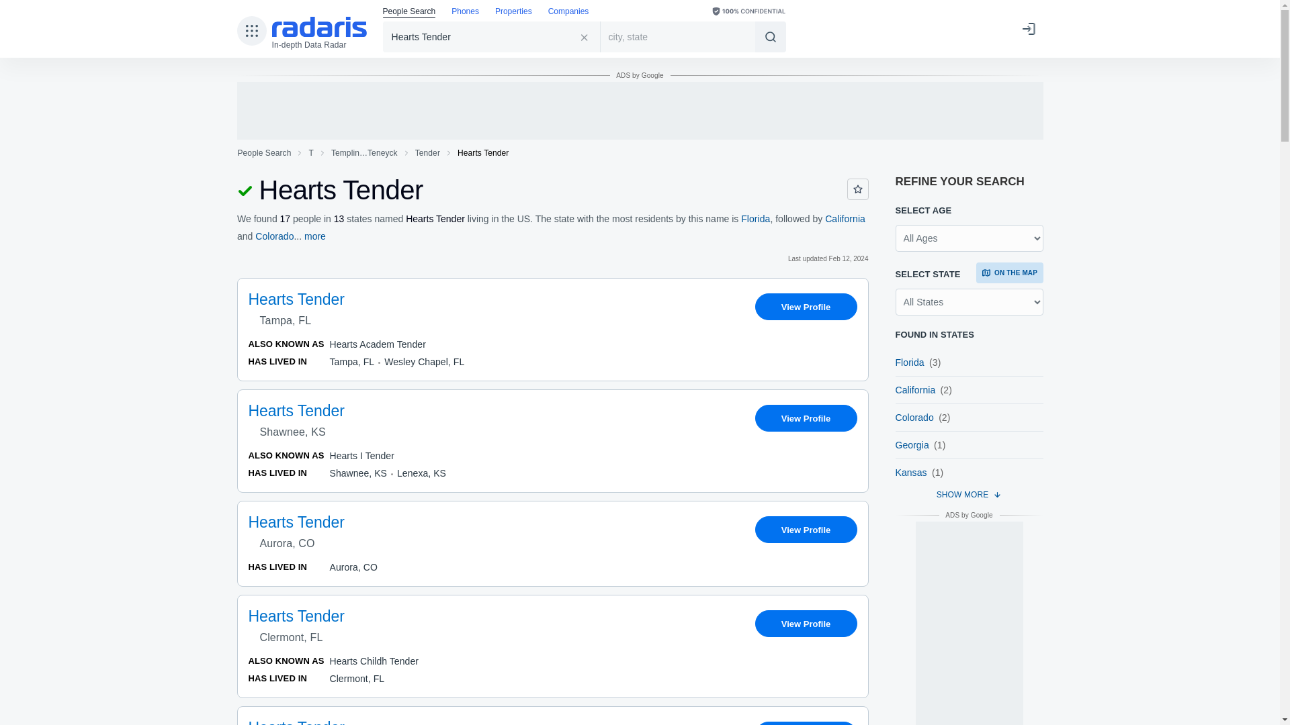  Describe the element at coordinates (568, 12) in the screenshot. I see `Companies` at that location.